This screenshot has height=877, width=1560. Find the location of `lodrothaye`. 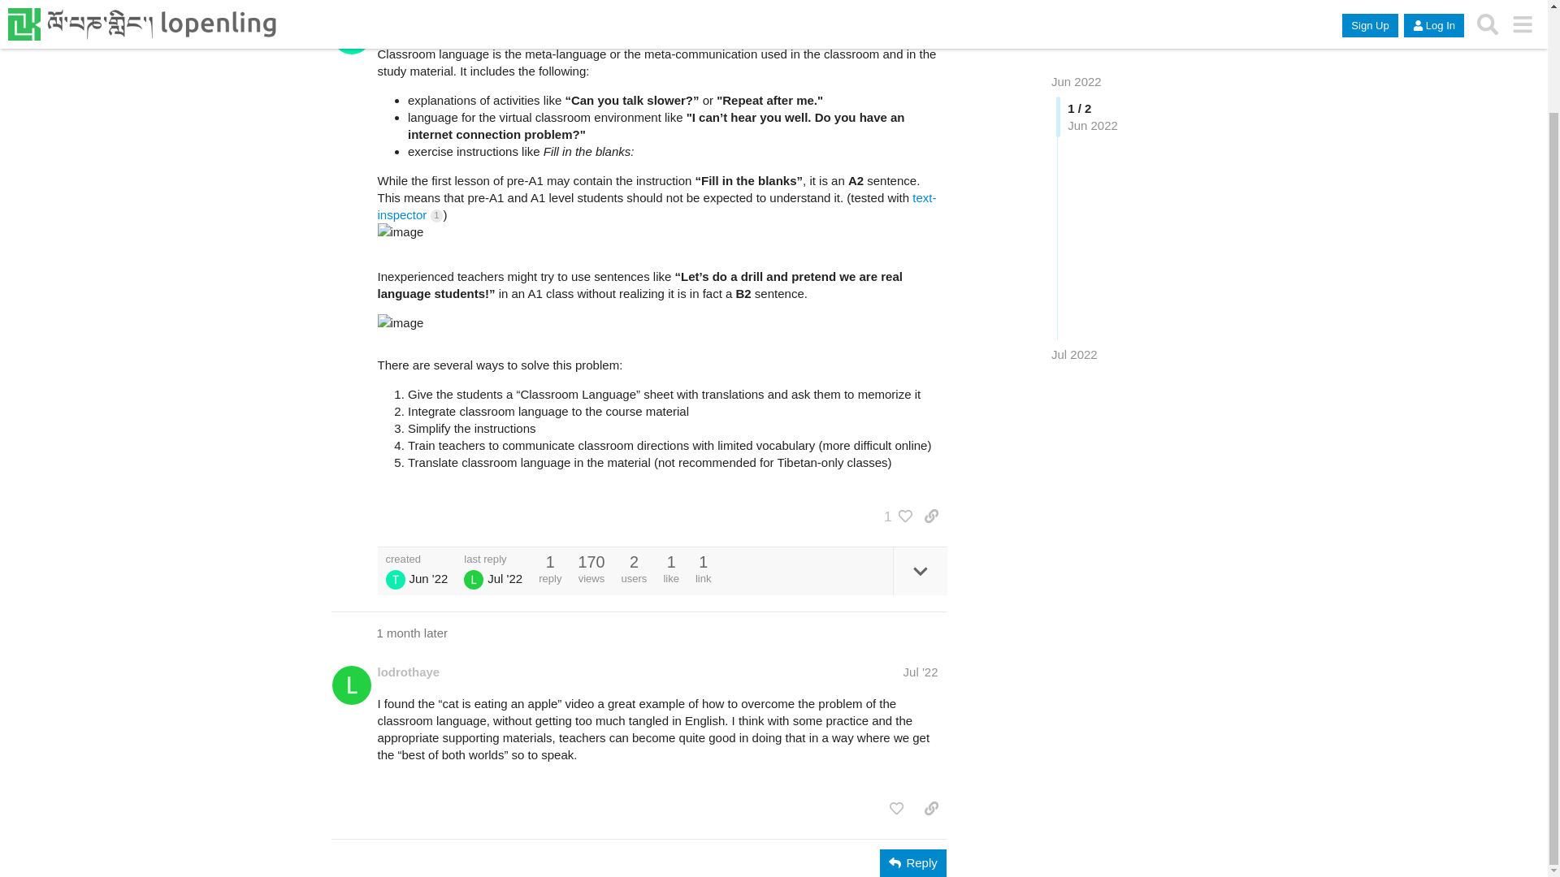

lodrothaye is located at coordinates (408, 672).